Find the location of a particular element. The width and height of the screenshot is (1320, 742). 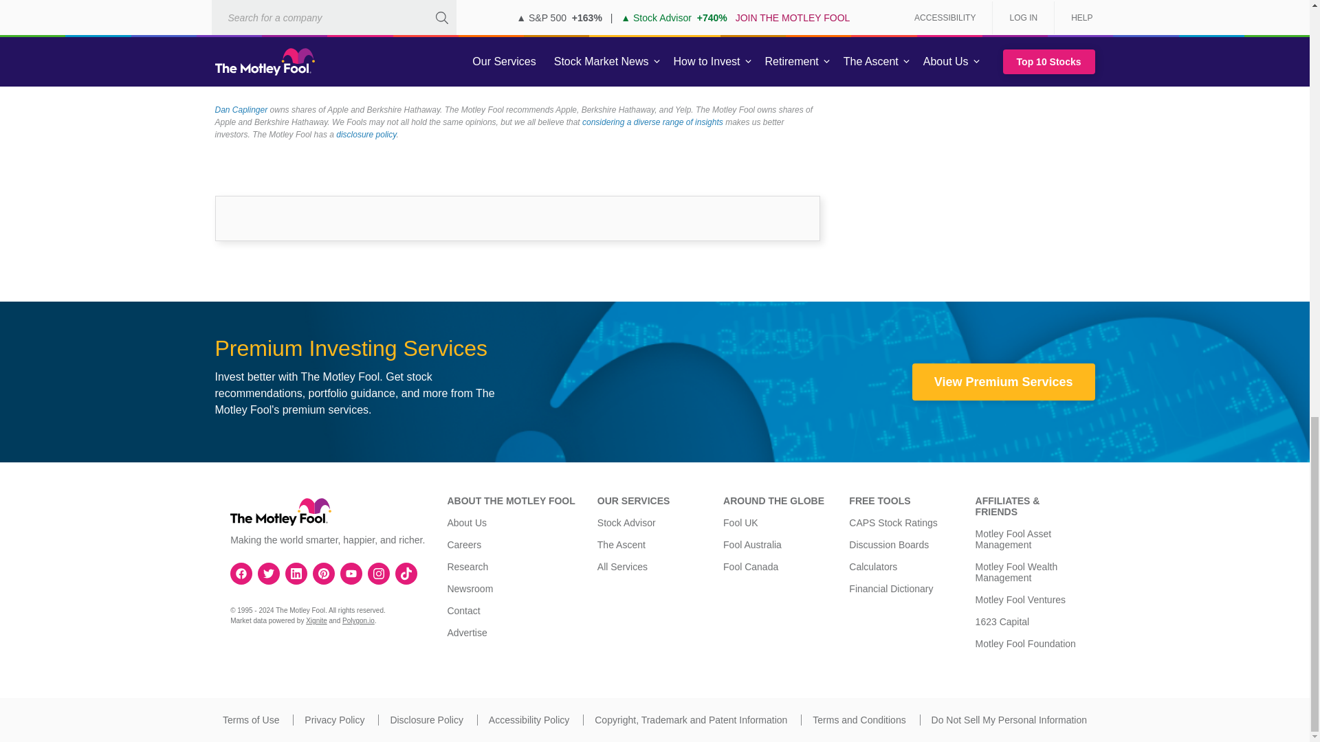

TikTok is located at coordinates (406, 573).